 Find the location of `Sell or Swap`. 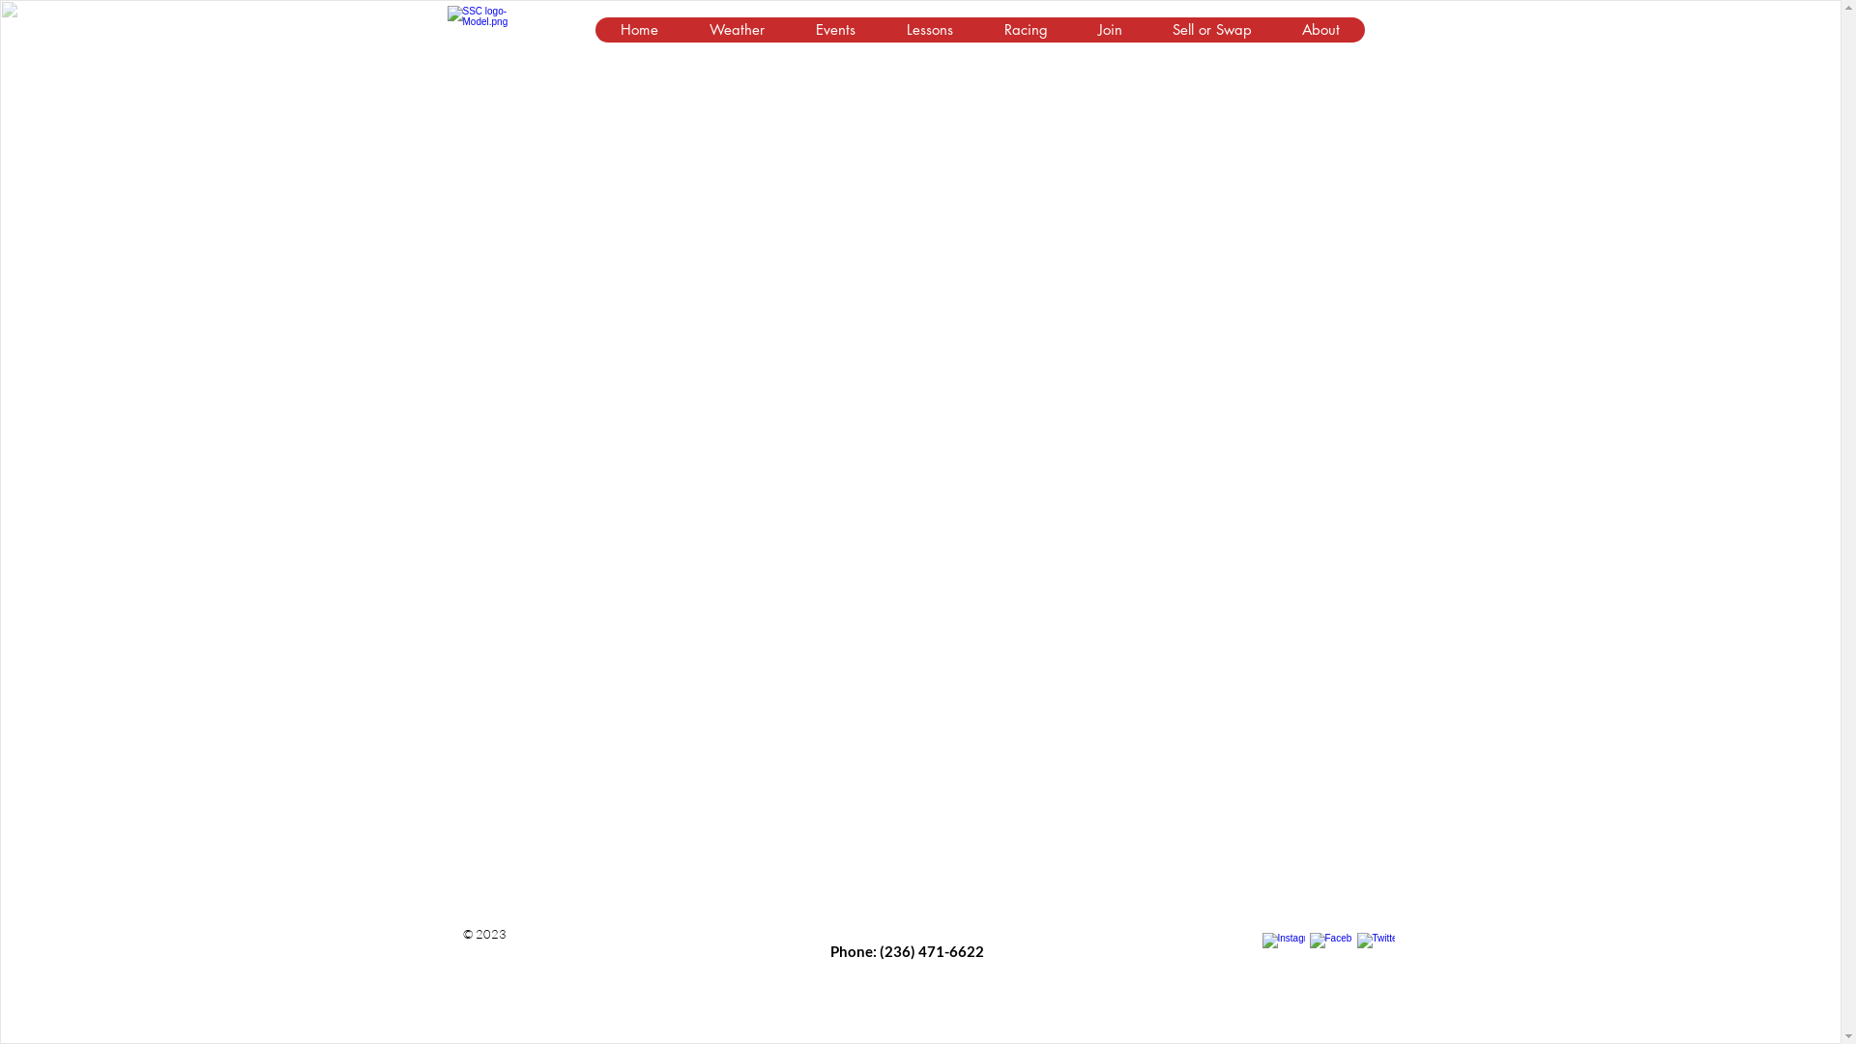

Sell or Swap is located at coordinates (1211, 30).